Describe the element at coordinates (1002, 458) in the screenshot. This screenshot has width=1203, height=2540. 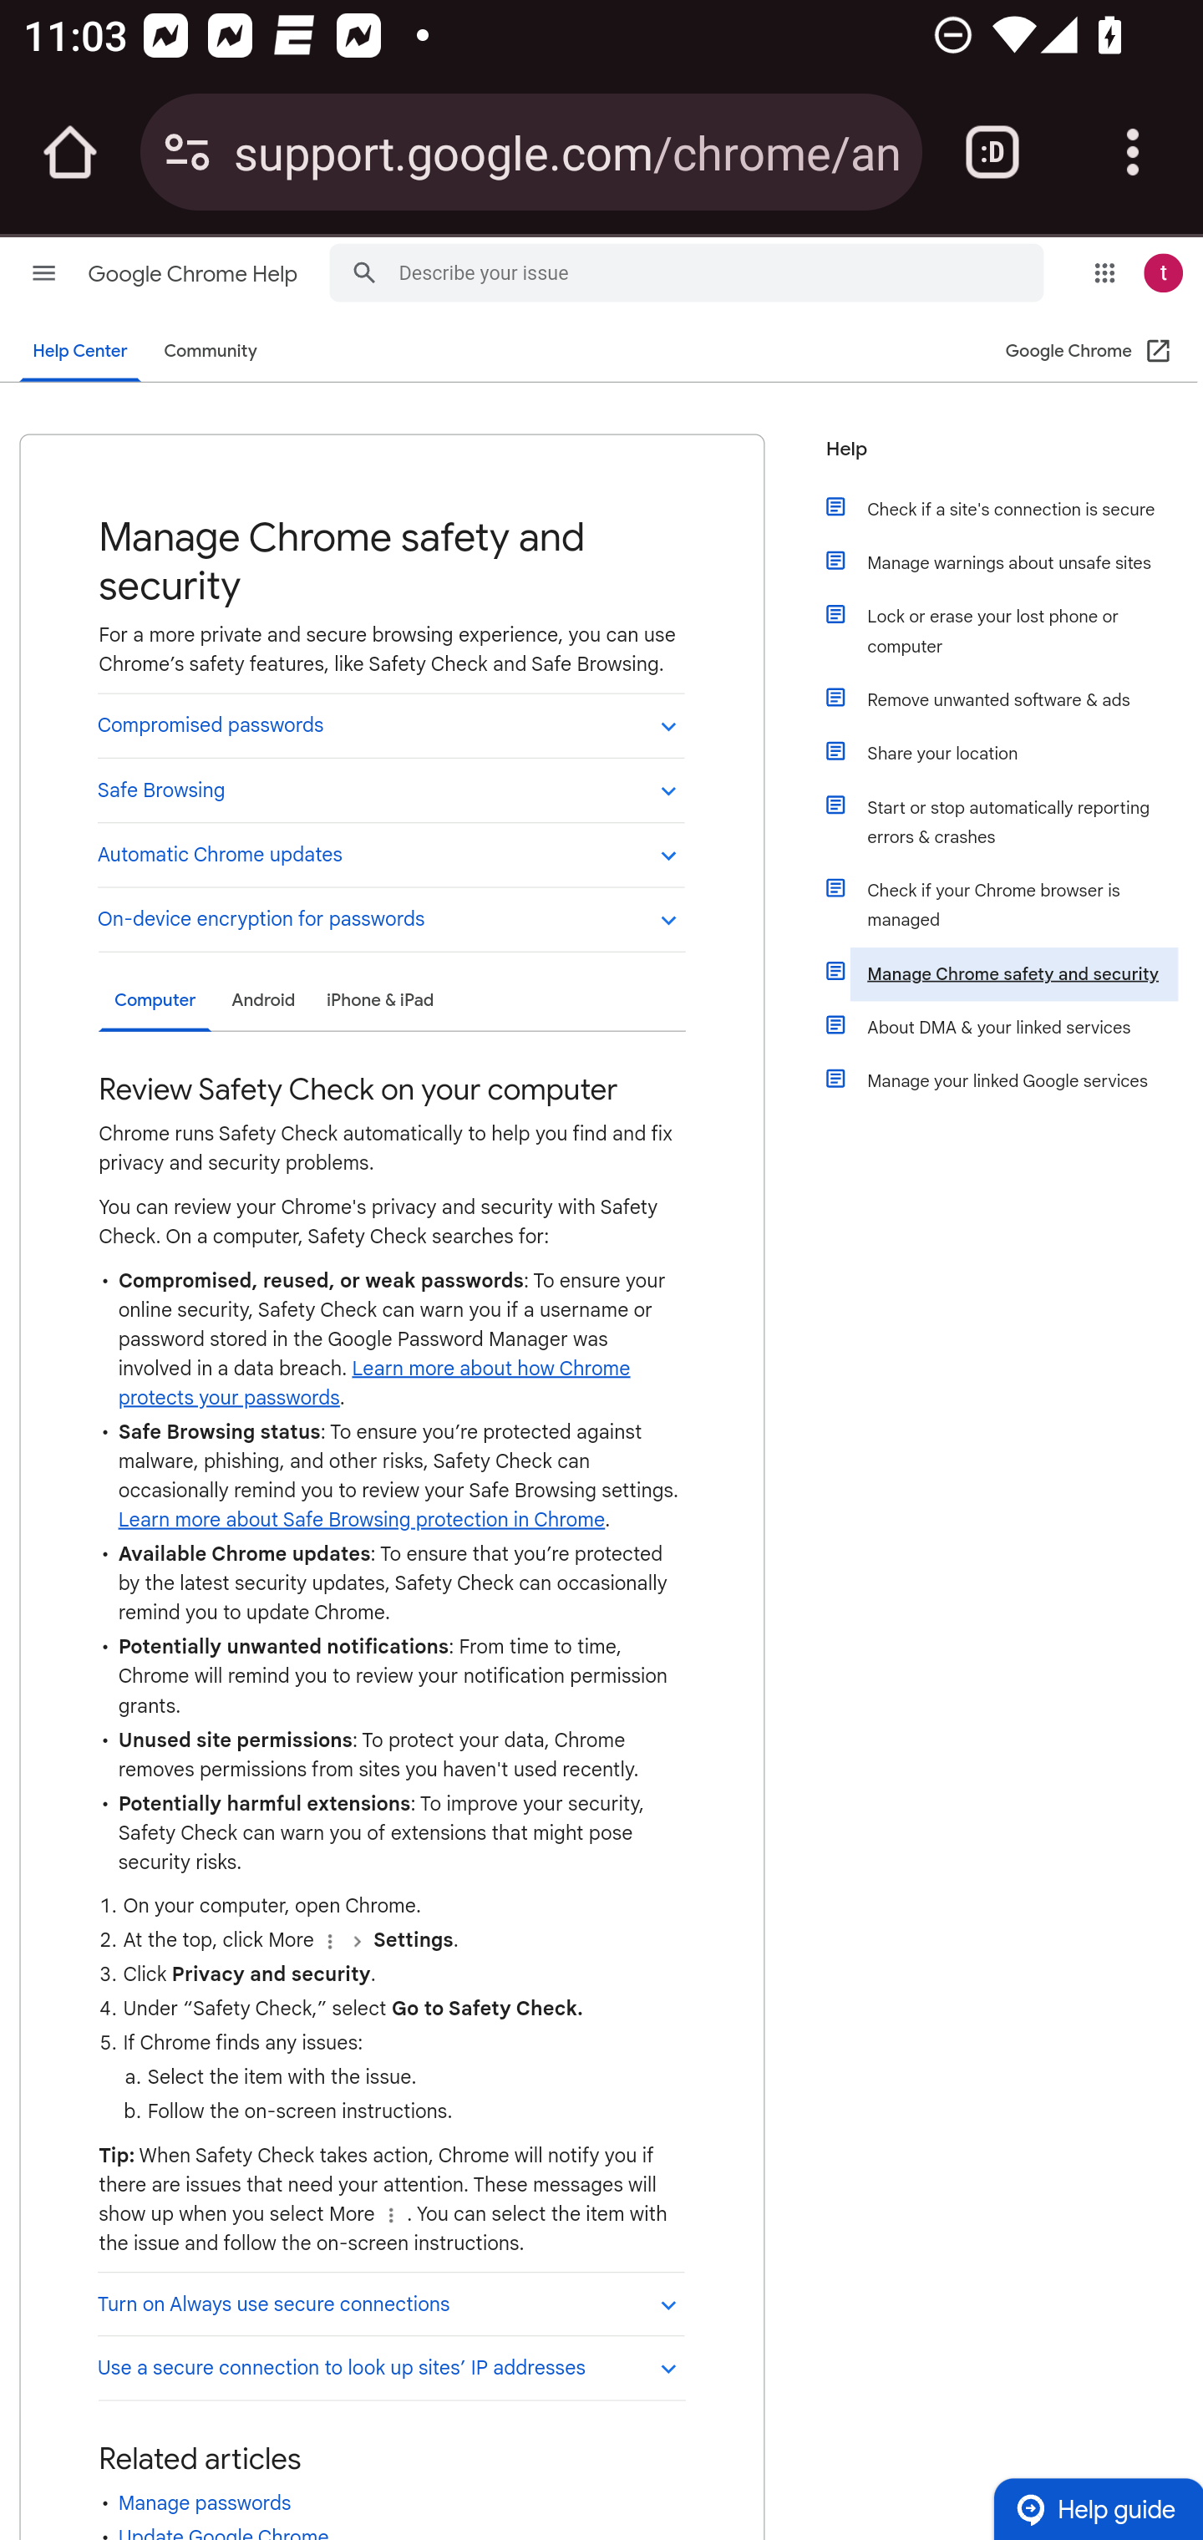
I see `Help Help Help` at that location.